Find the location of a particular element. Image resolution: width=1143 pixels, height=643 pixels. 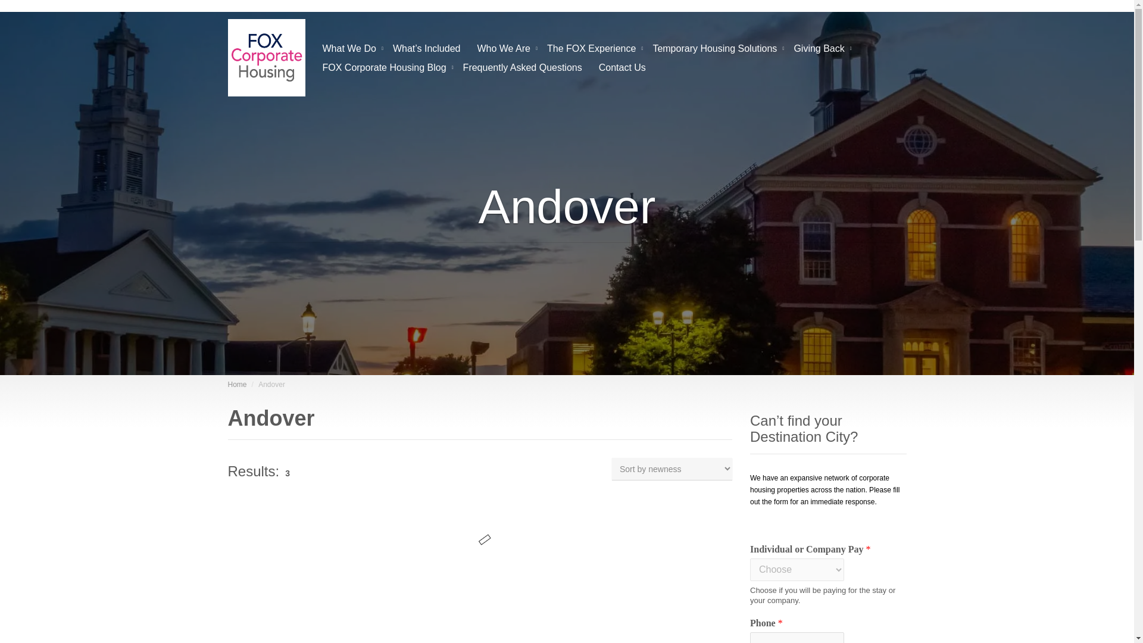

Price on request is located at coordinates (266, 617).